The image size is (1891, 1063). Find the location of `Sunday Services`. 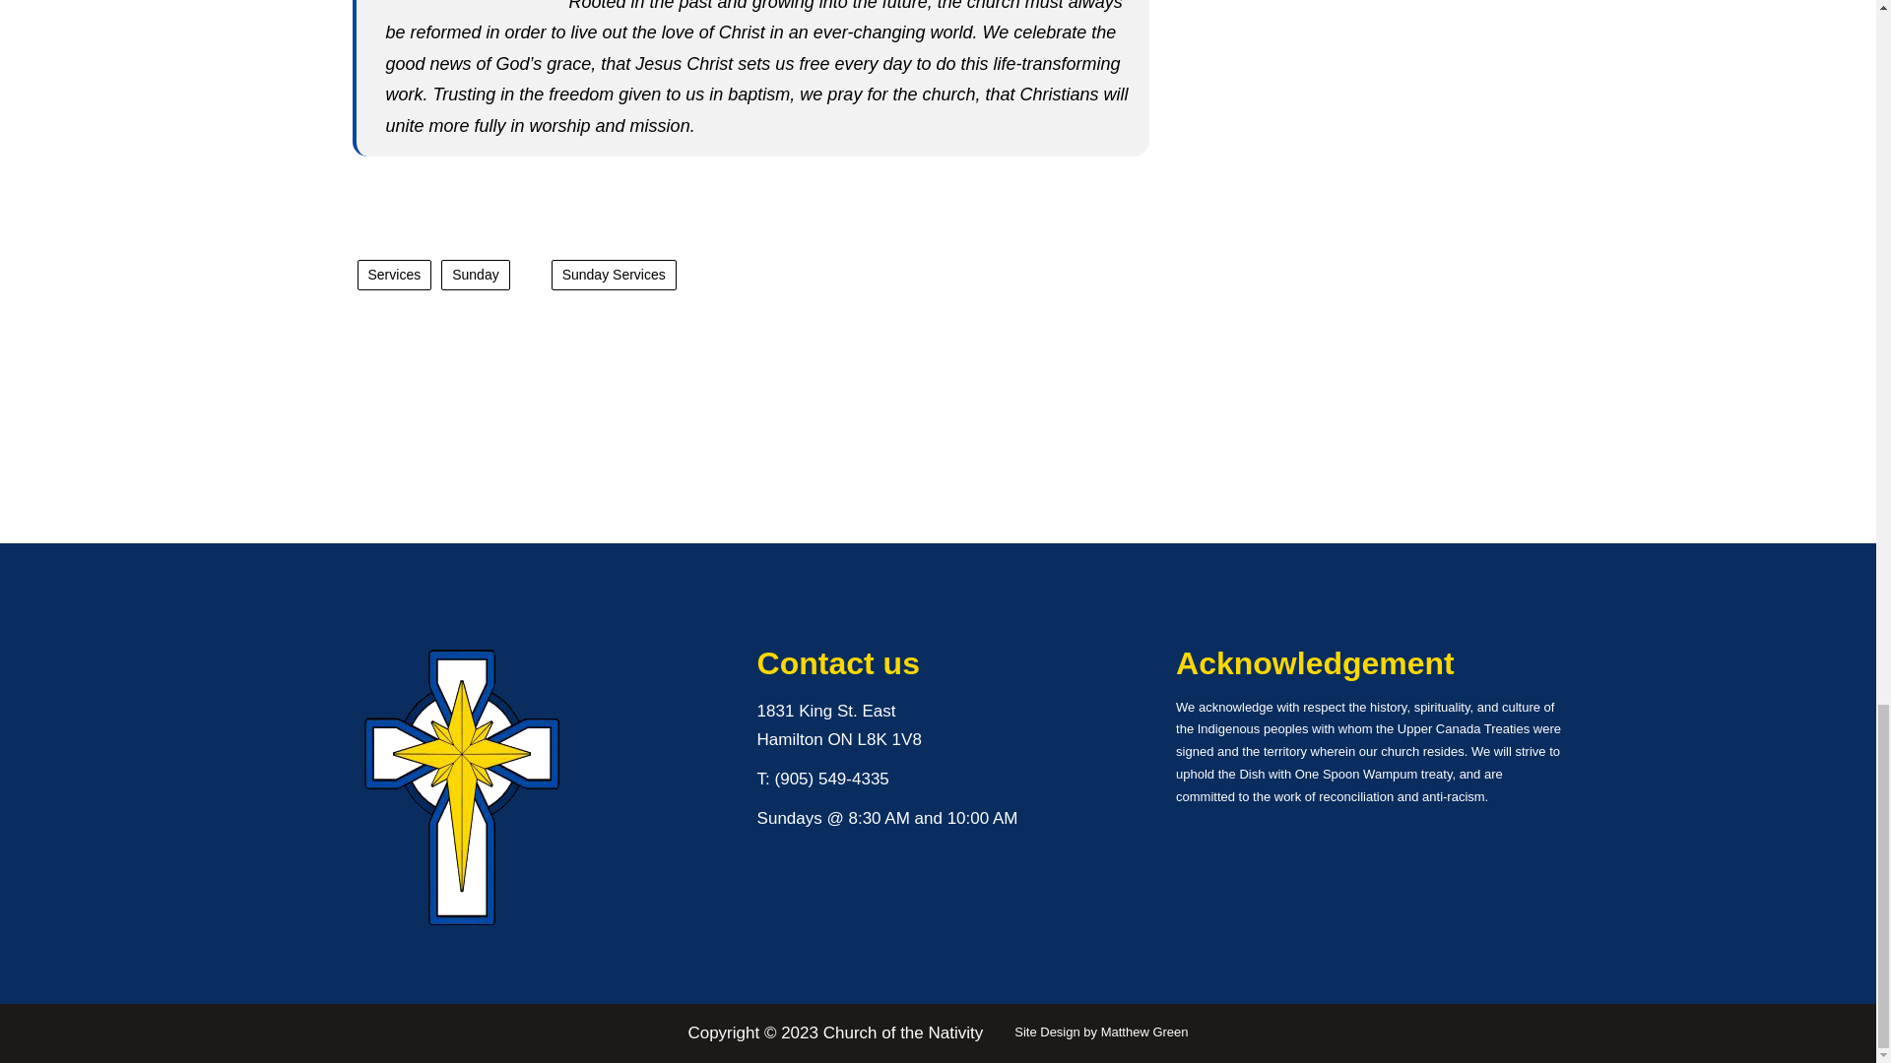

Sunday Services is located at coordinates (615, 274).